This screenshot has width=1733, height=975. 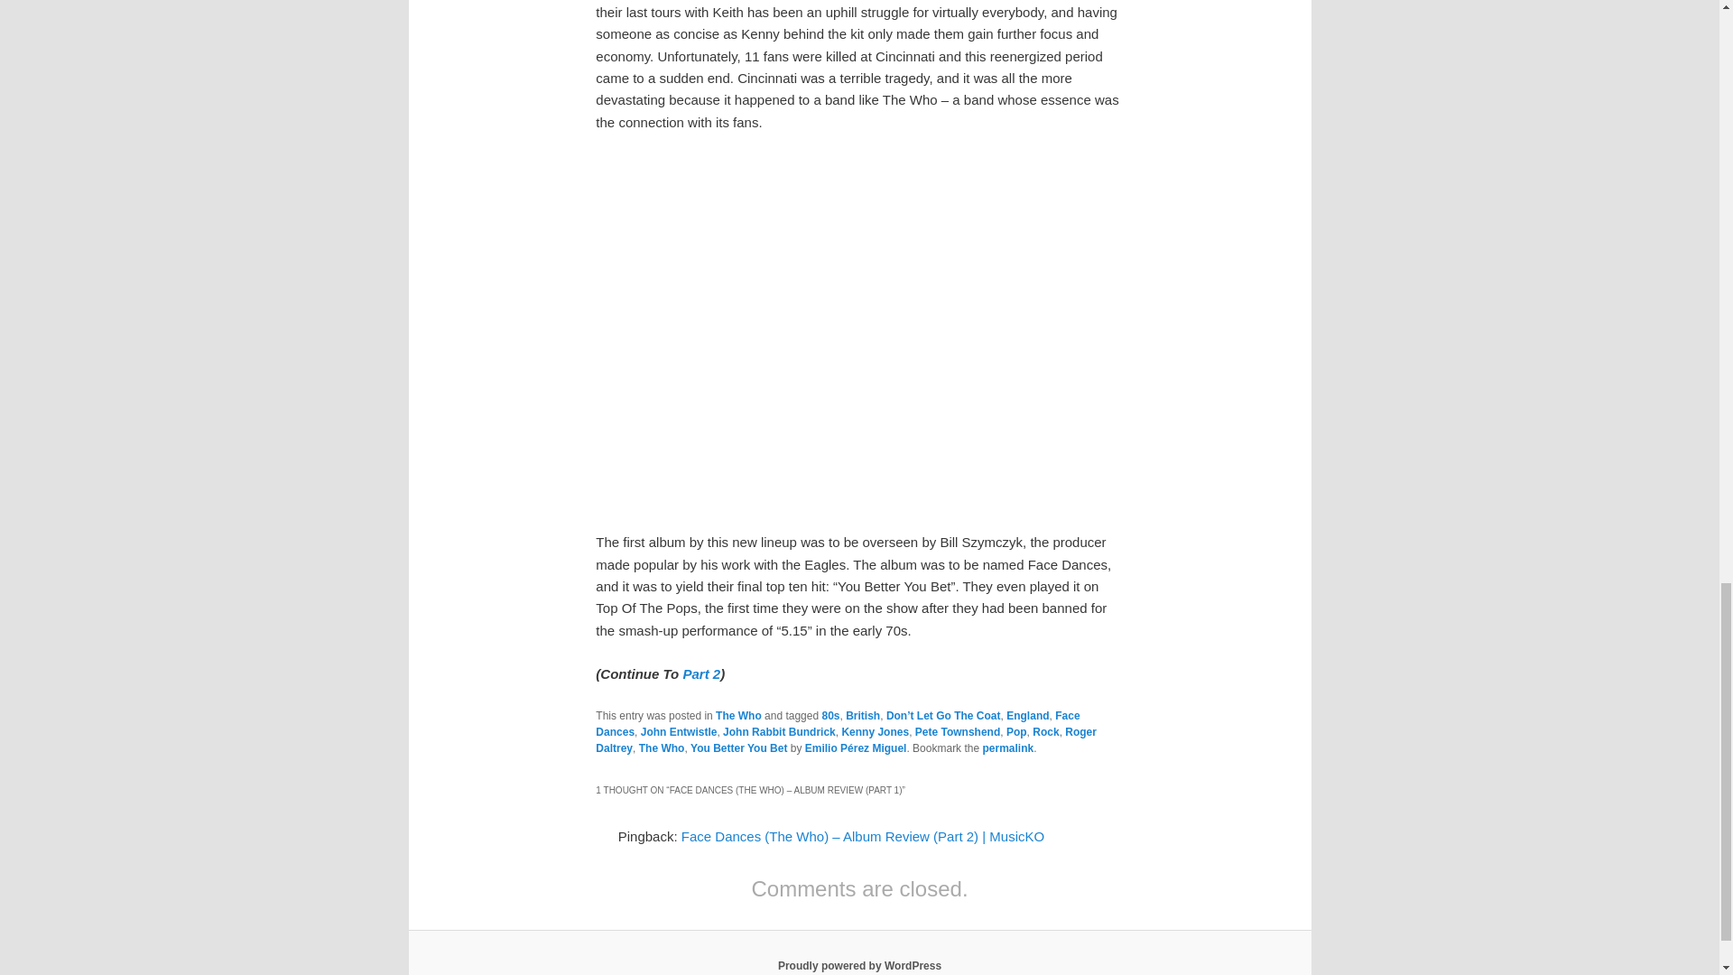 What do you see at coordinates (1045, 731) in the screenshot?
I see `Rock` at bounding box center [1045, 731].